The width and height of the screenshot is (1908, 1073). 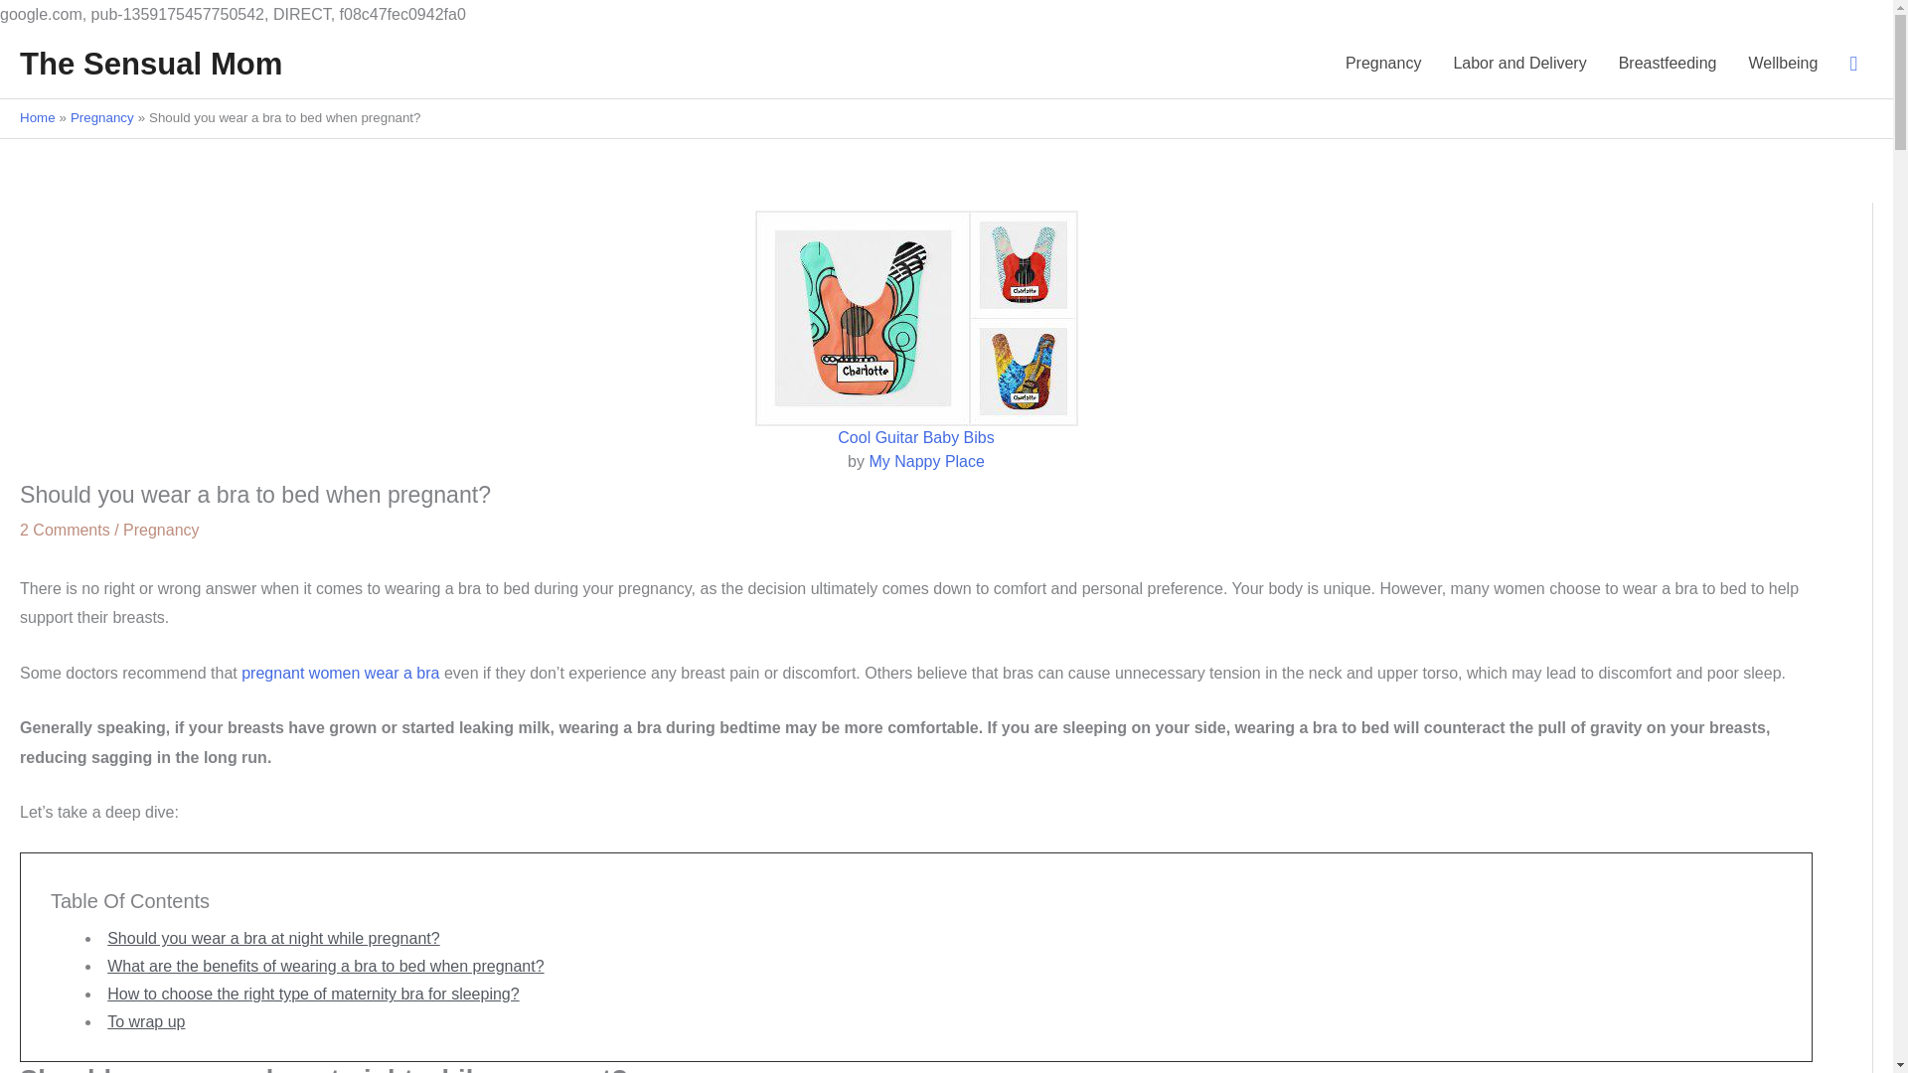 What do you see at coordinates (1518, 64) in the screenshot?
I see `Labor and Delivery` at bounding box center [1518, 64].